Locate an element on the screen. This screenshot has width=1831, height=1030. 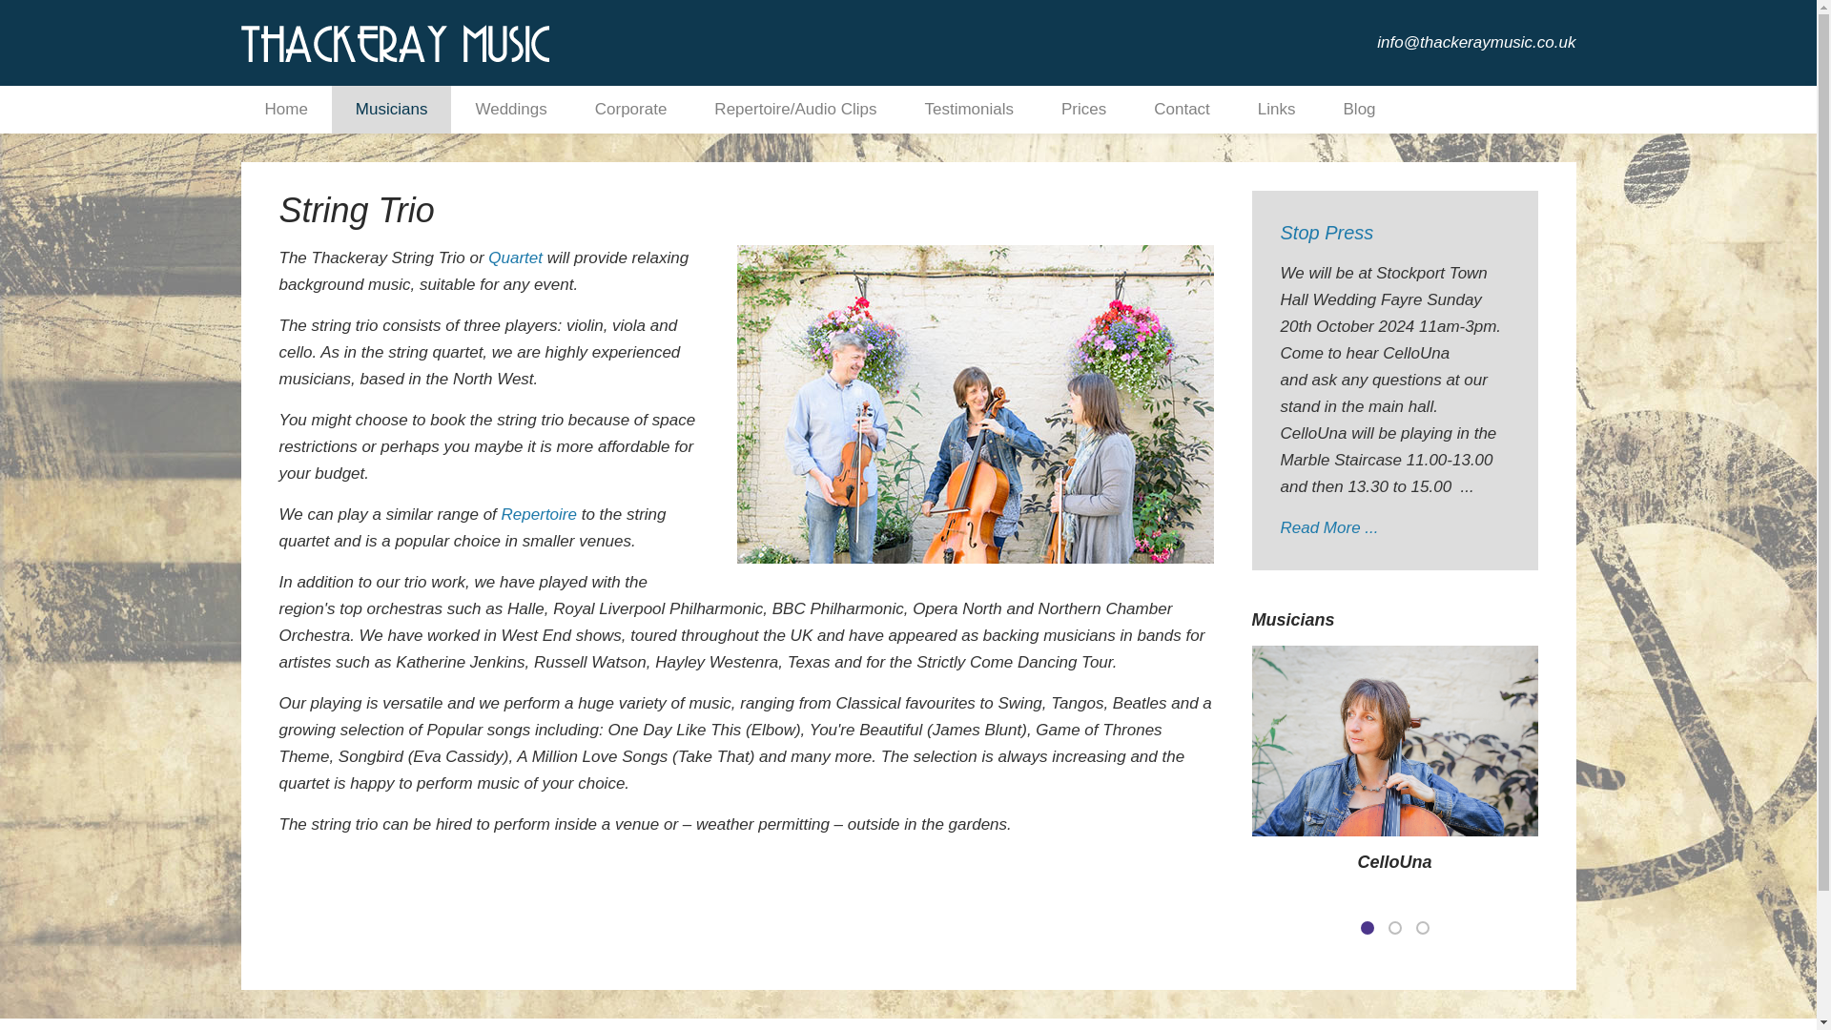
Quartet is located at coordinates (515, 257).